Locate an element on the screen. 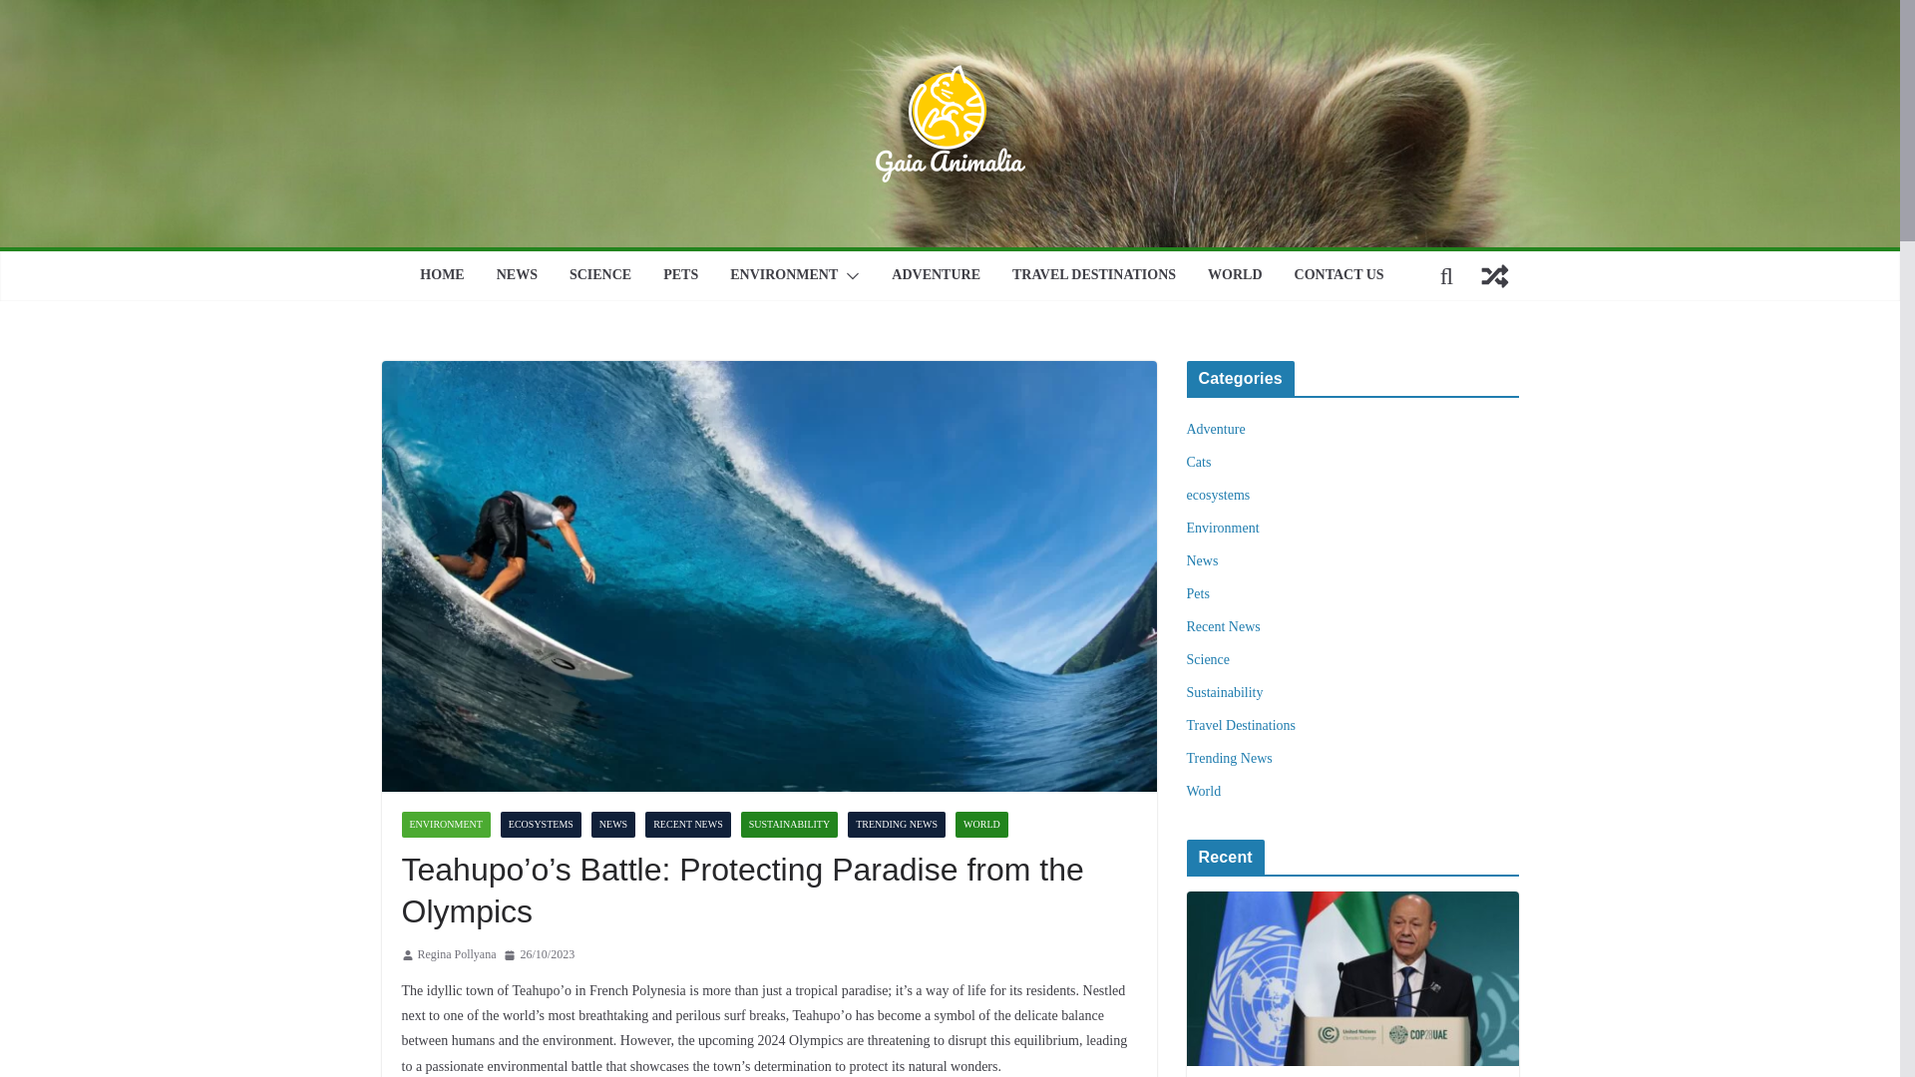 This screenshot has width=1915, height=1077. Regina Pollyana is located at coordinates (457, 955).